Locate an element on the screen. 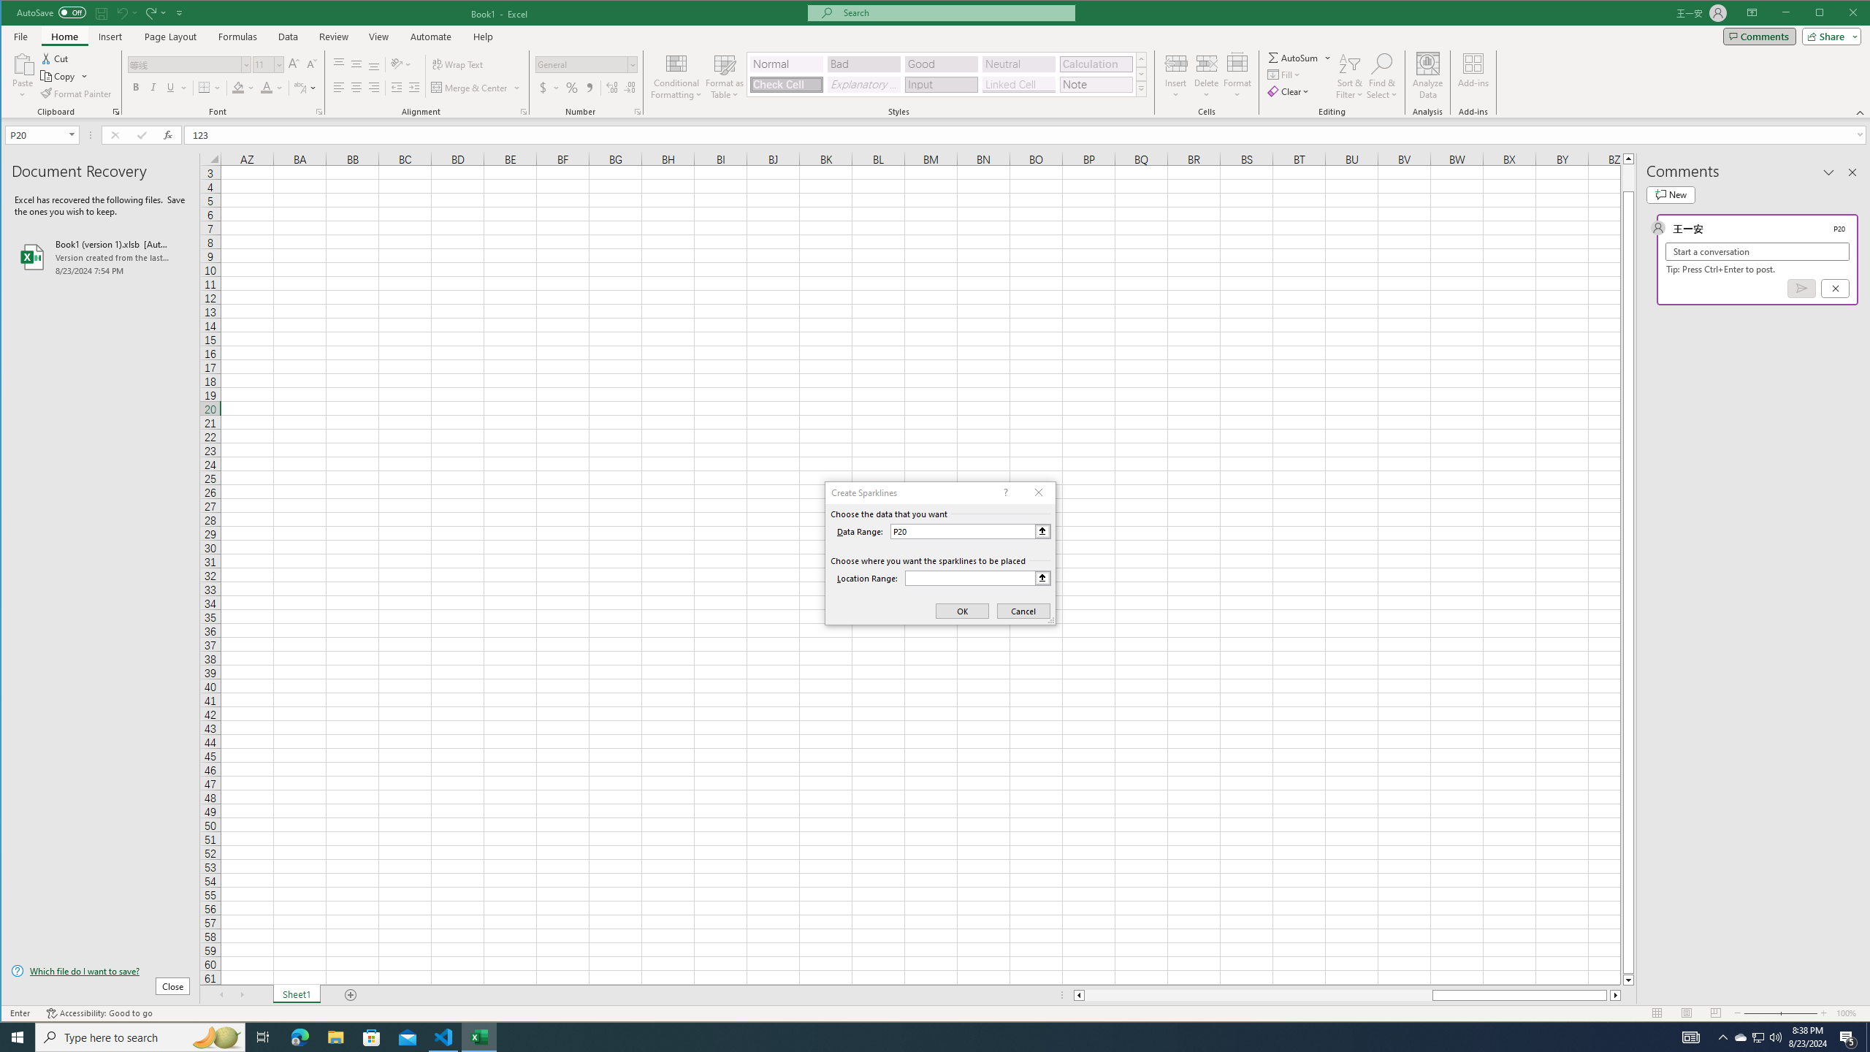 This screenshot has height=1052, width=1870. AutomationID: CellStylesGallery is located at coordinates (947, 74).